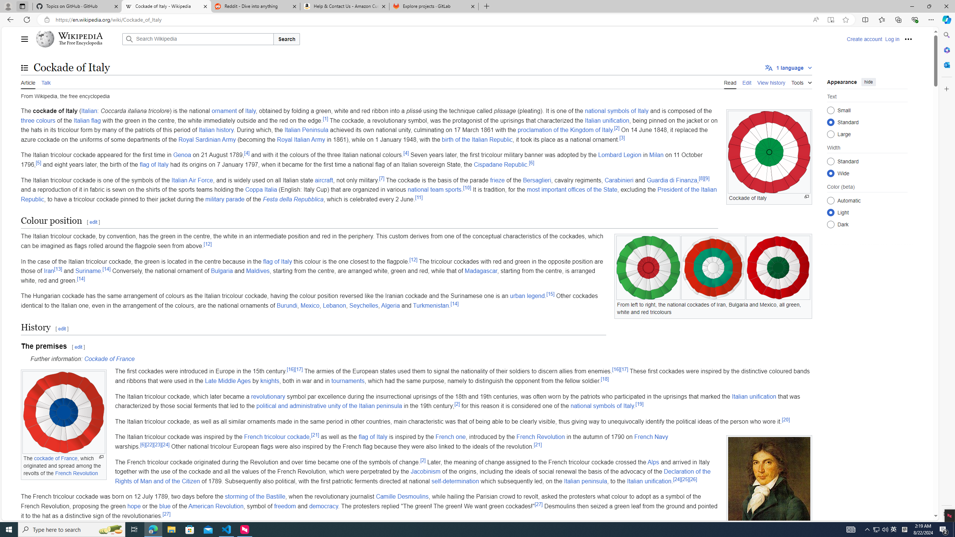  Describe the element at coordinates (334, 306) in the screenshot. I see `Lebanon` at that location.